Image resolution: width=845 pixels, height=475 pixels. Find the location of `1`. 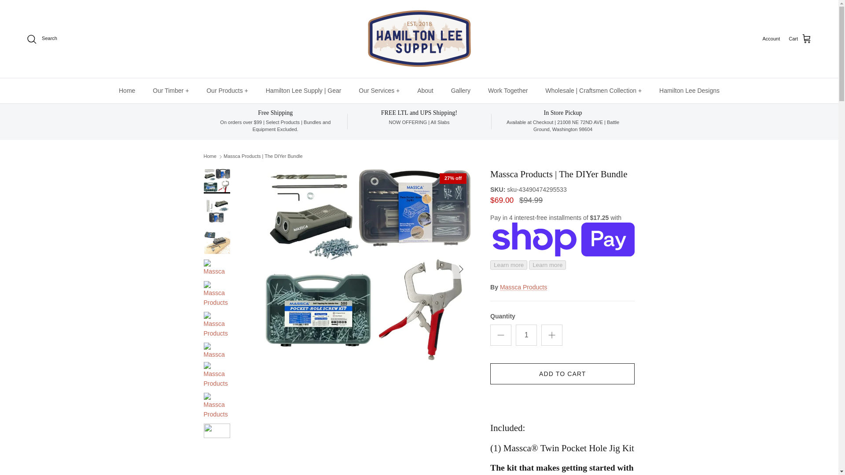

1 is located at coordinates (526, 335).